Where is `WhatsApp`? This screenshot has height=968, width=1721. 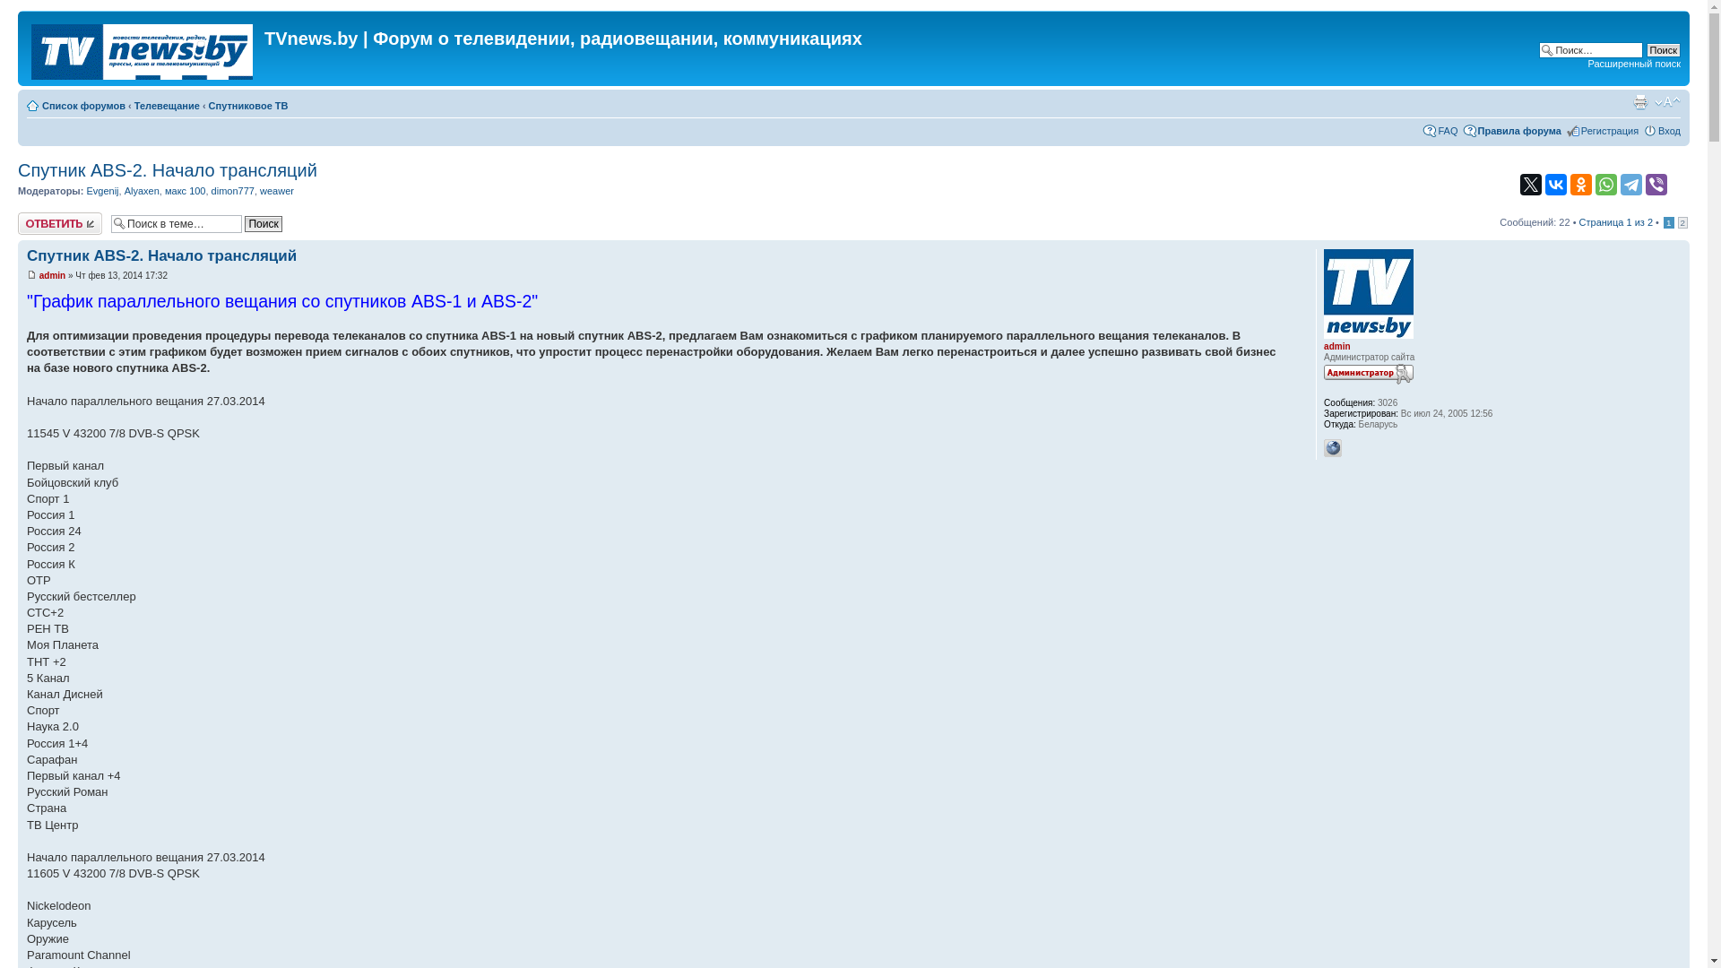
WhatsApp is located at coordinates (1606, 185).